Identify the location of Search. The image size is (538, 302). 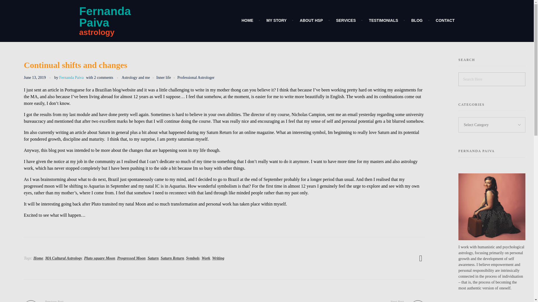
(16, 5).